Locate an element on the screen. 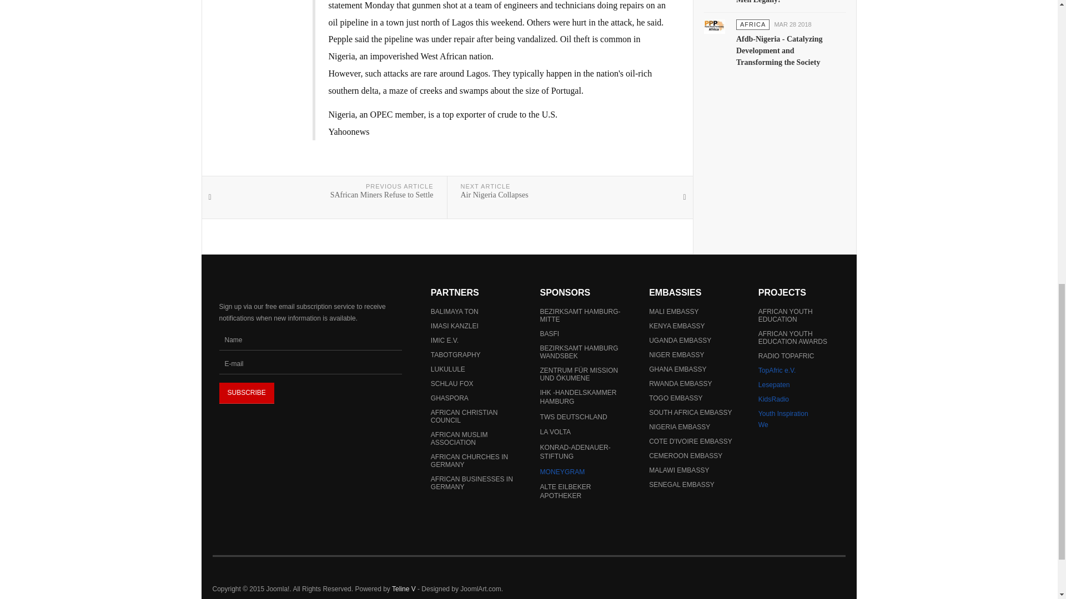 Image resolution: width=1066 pixels, height=599 pixels. Name is located at coordinates (310, 339).